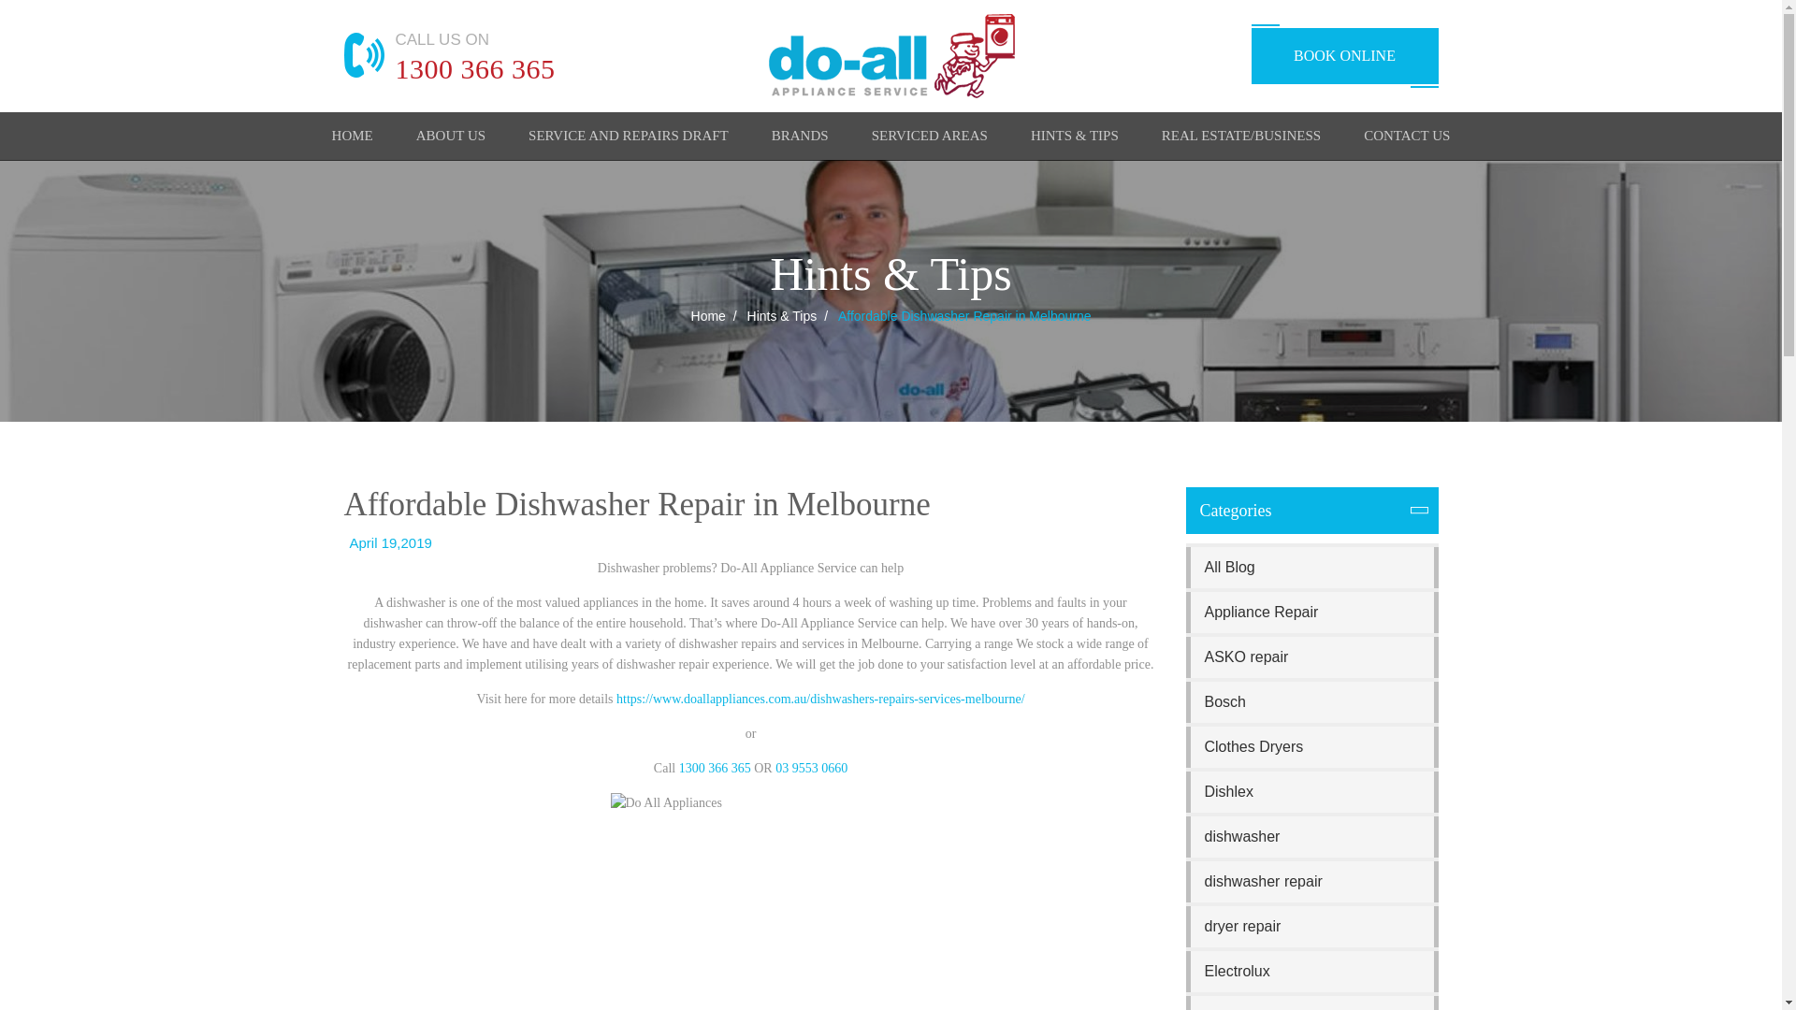 The image size is (1796, 1010). Describe the element at coordinates (1311, 702) in the screenshot. I see `Bosch` at that location.